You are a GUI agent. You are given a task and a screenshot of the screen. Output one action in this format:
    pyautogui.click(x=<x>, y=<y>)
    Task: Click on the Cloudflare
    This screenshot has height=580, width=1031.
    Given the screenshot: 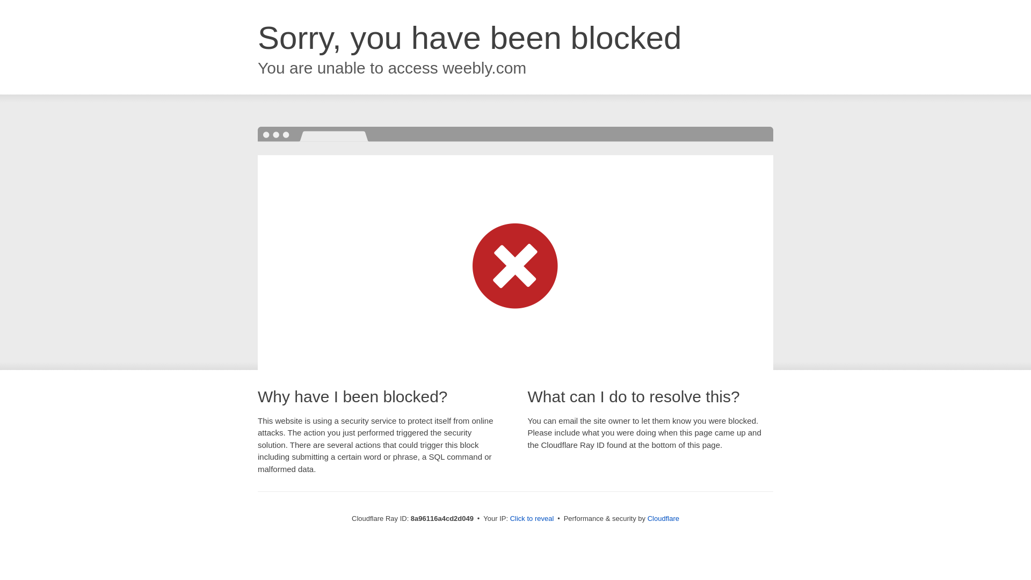 What is the action you would take?
    pyautogui.click(x=663, y=518)
    